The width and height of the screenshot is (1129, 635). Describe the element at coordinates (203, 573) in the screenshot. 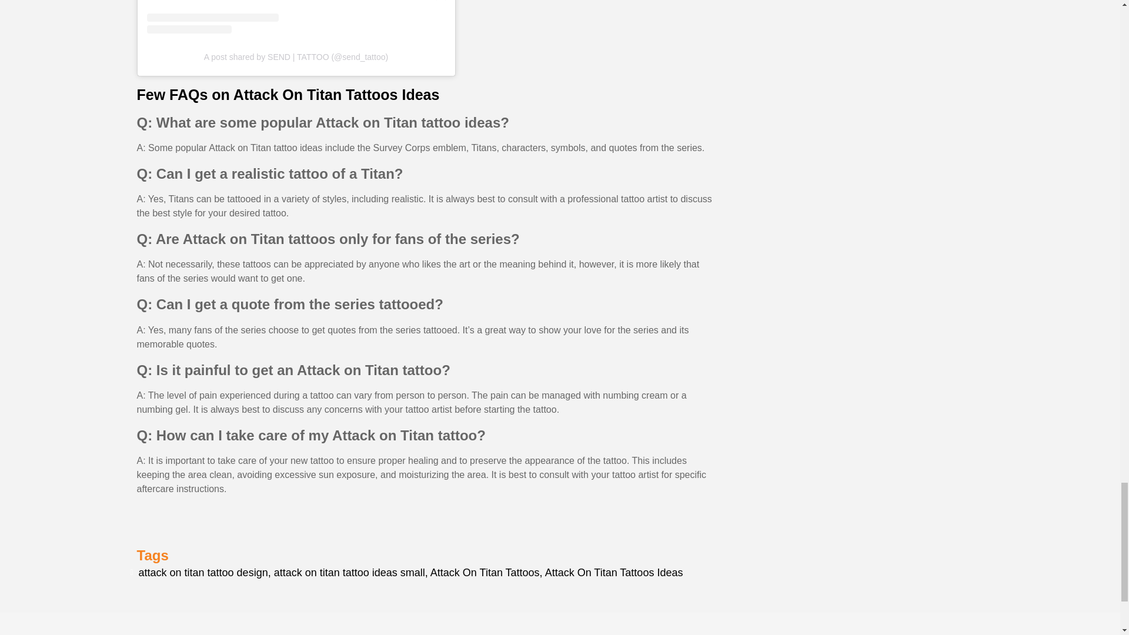

I see `attack on titan tattoo design` at that location.